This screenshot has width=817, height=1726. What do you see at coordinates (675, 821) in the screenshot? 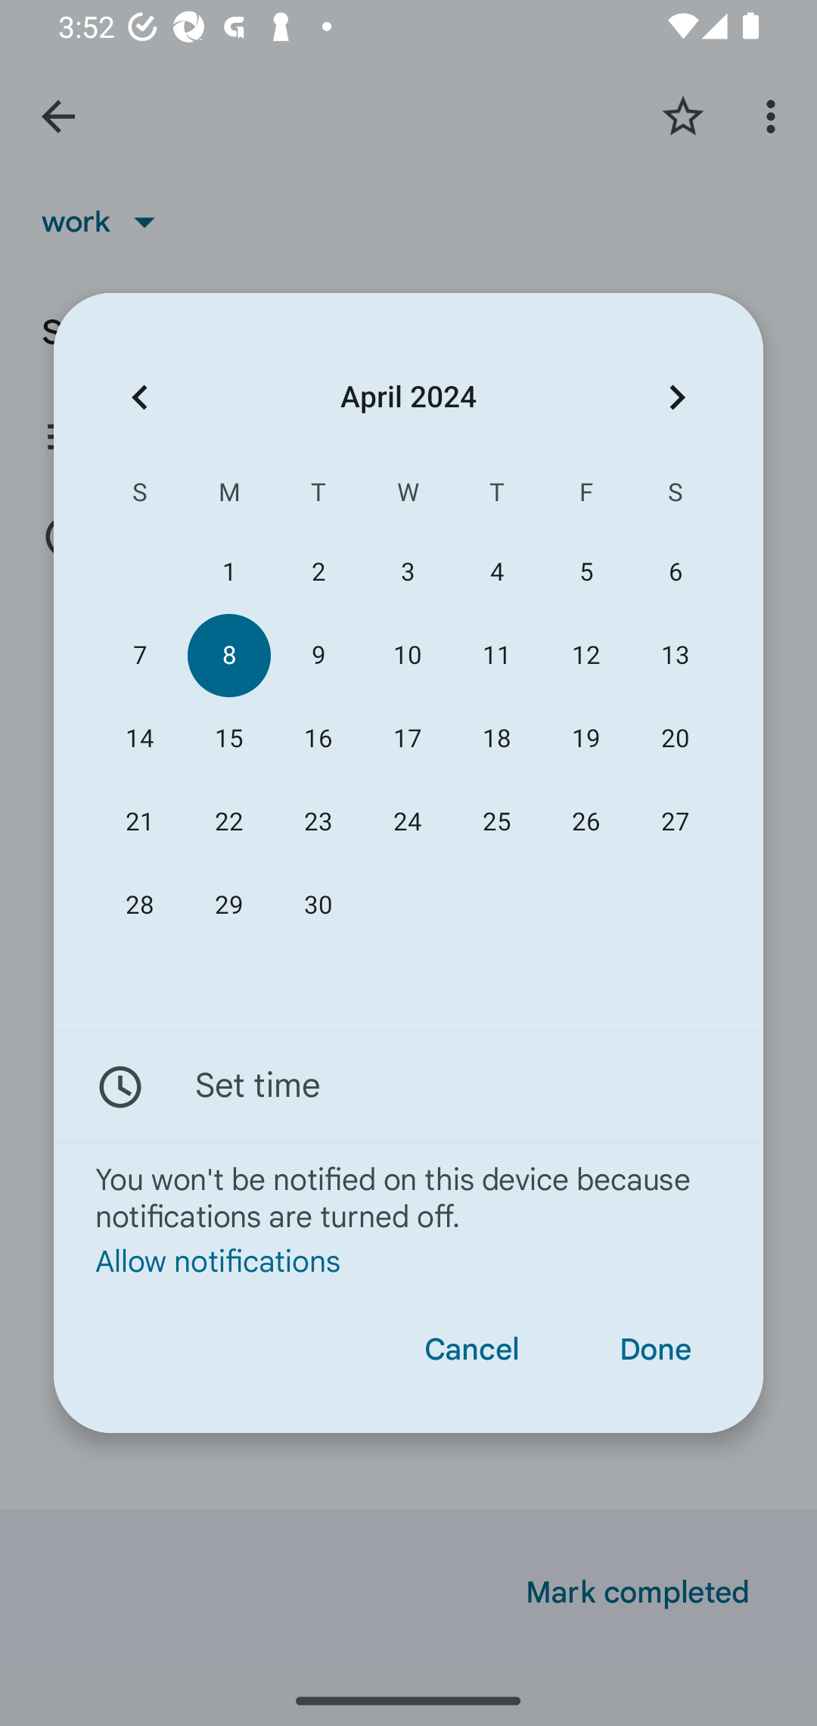
I see `27 27 April 2024` at bounding box center [675, 821].